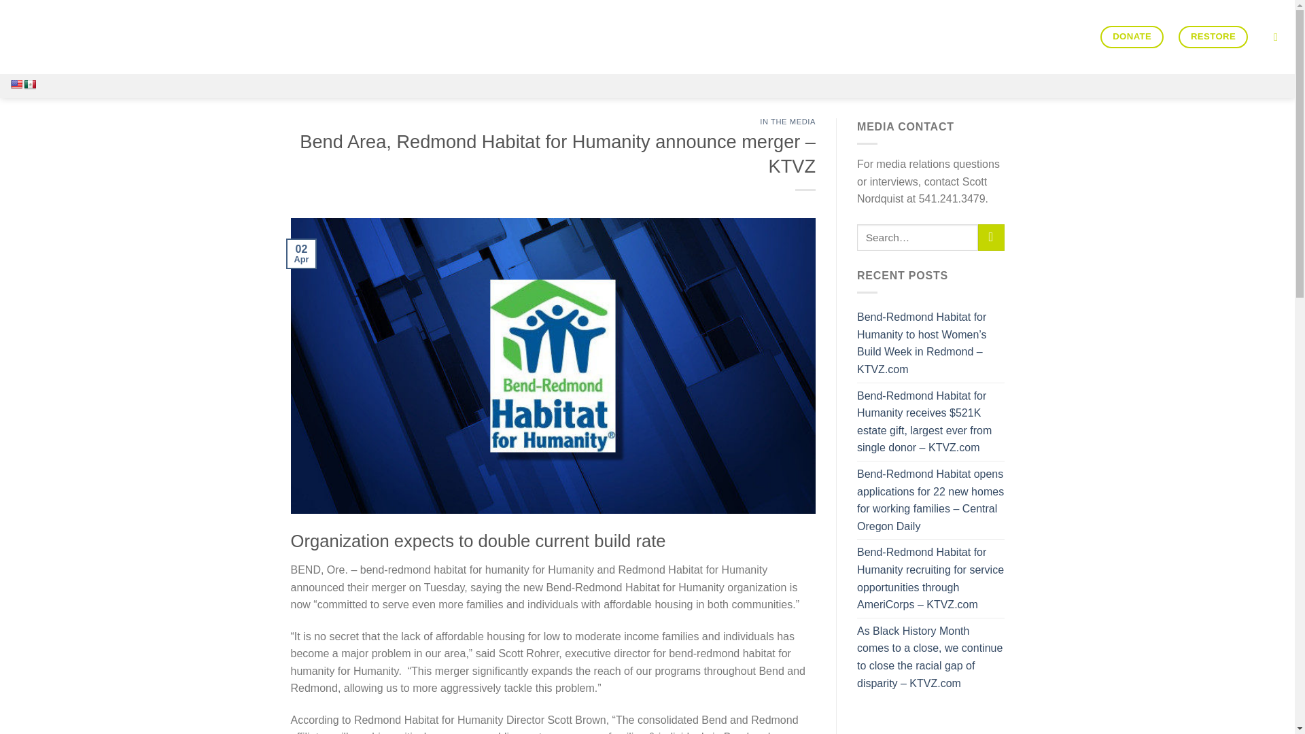 The width and height of the screenshot is (1305, 734). I want to click on DONATE, so click(1132, 37).